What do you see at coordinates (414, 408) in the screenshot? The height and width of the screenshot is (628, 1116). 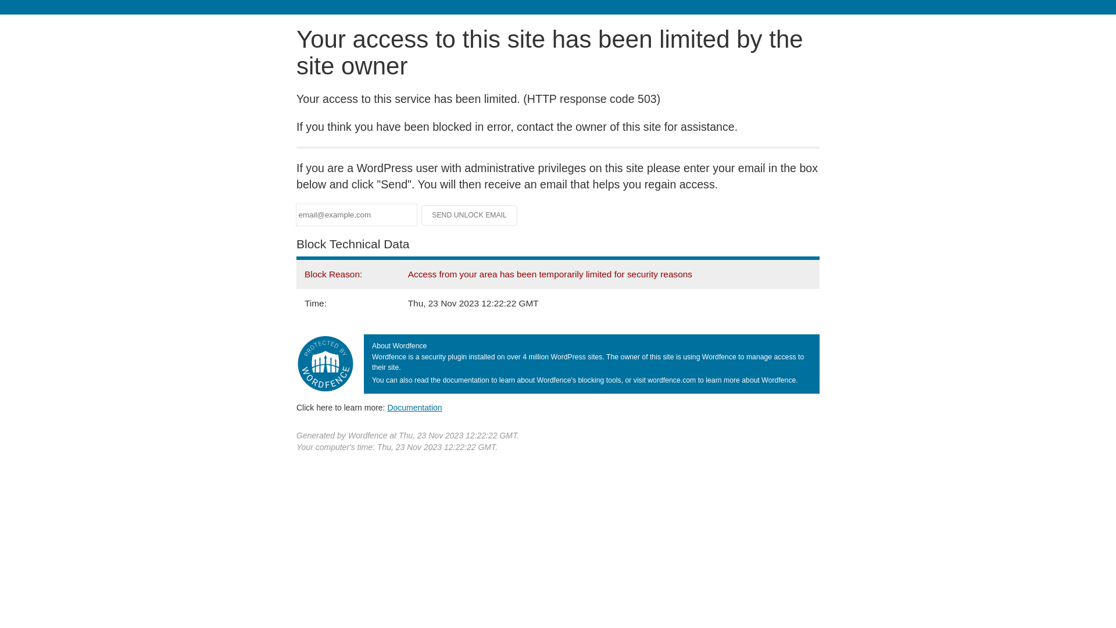 I see `Documentation
(opens in new tab)` at bounding box center [414, 408].